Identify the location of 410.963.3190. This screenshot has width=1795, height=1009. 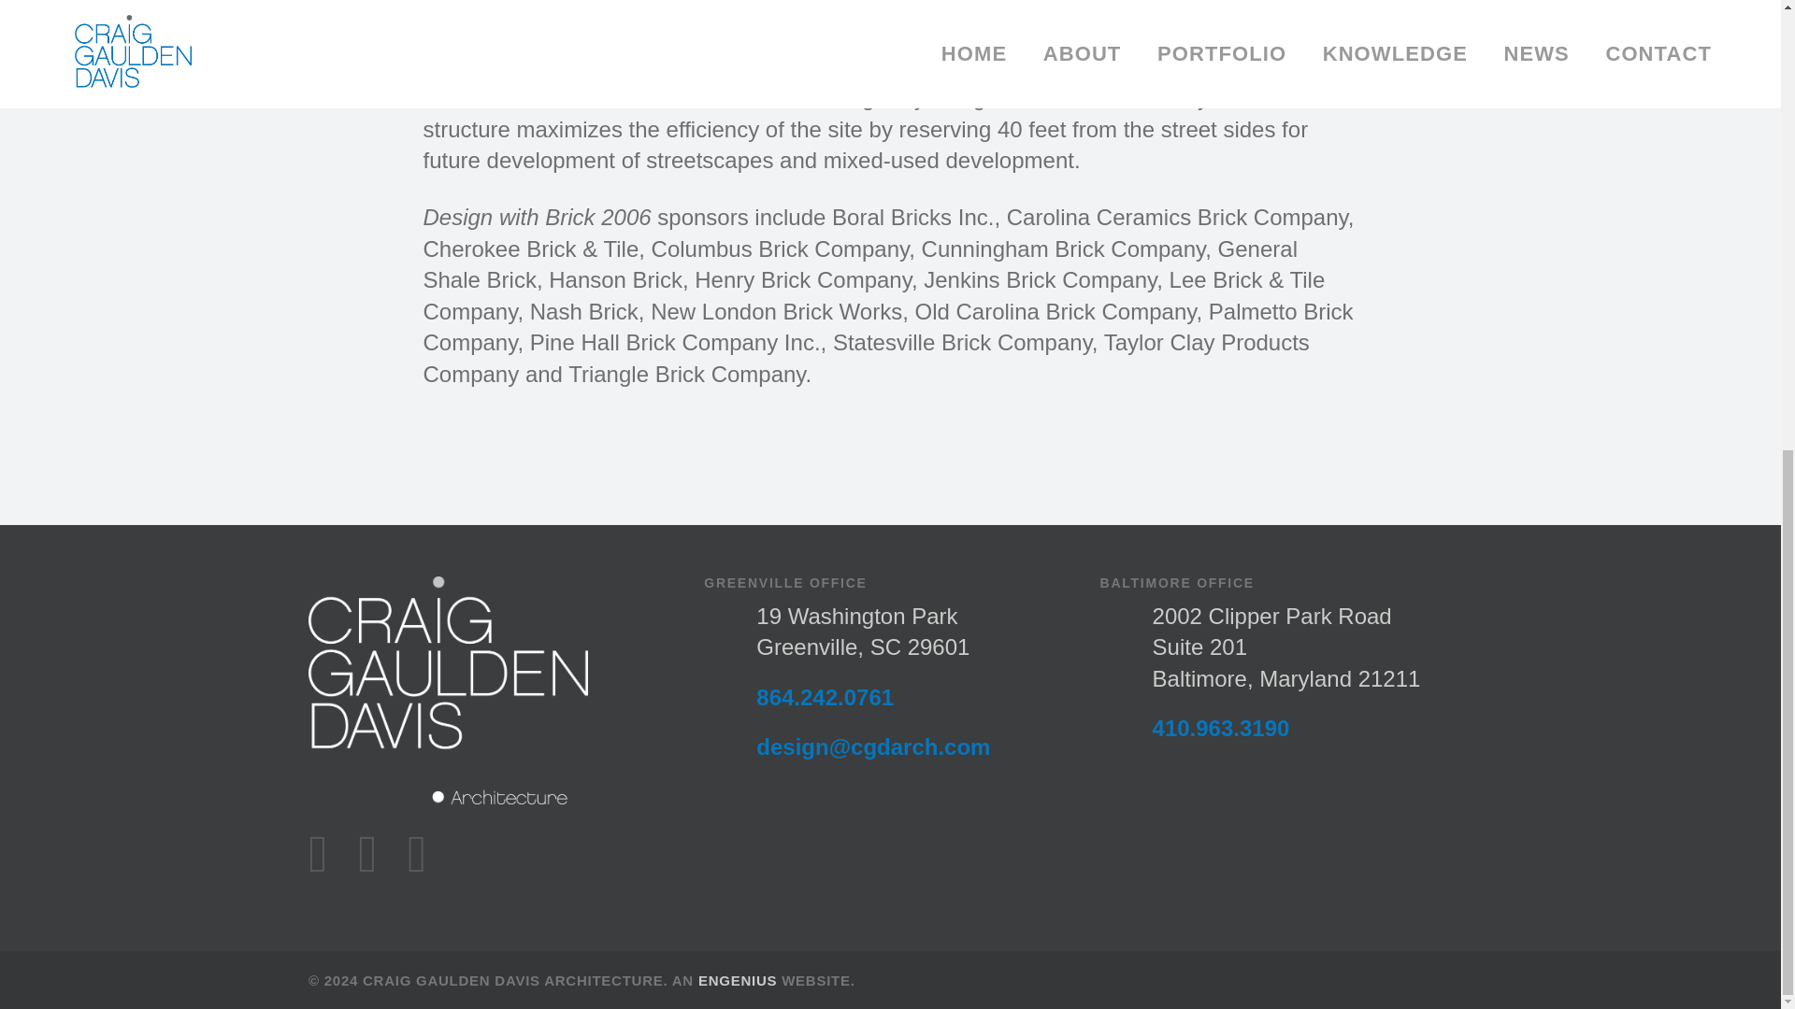
(1221, 727).